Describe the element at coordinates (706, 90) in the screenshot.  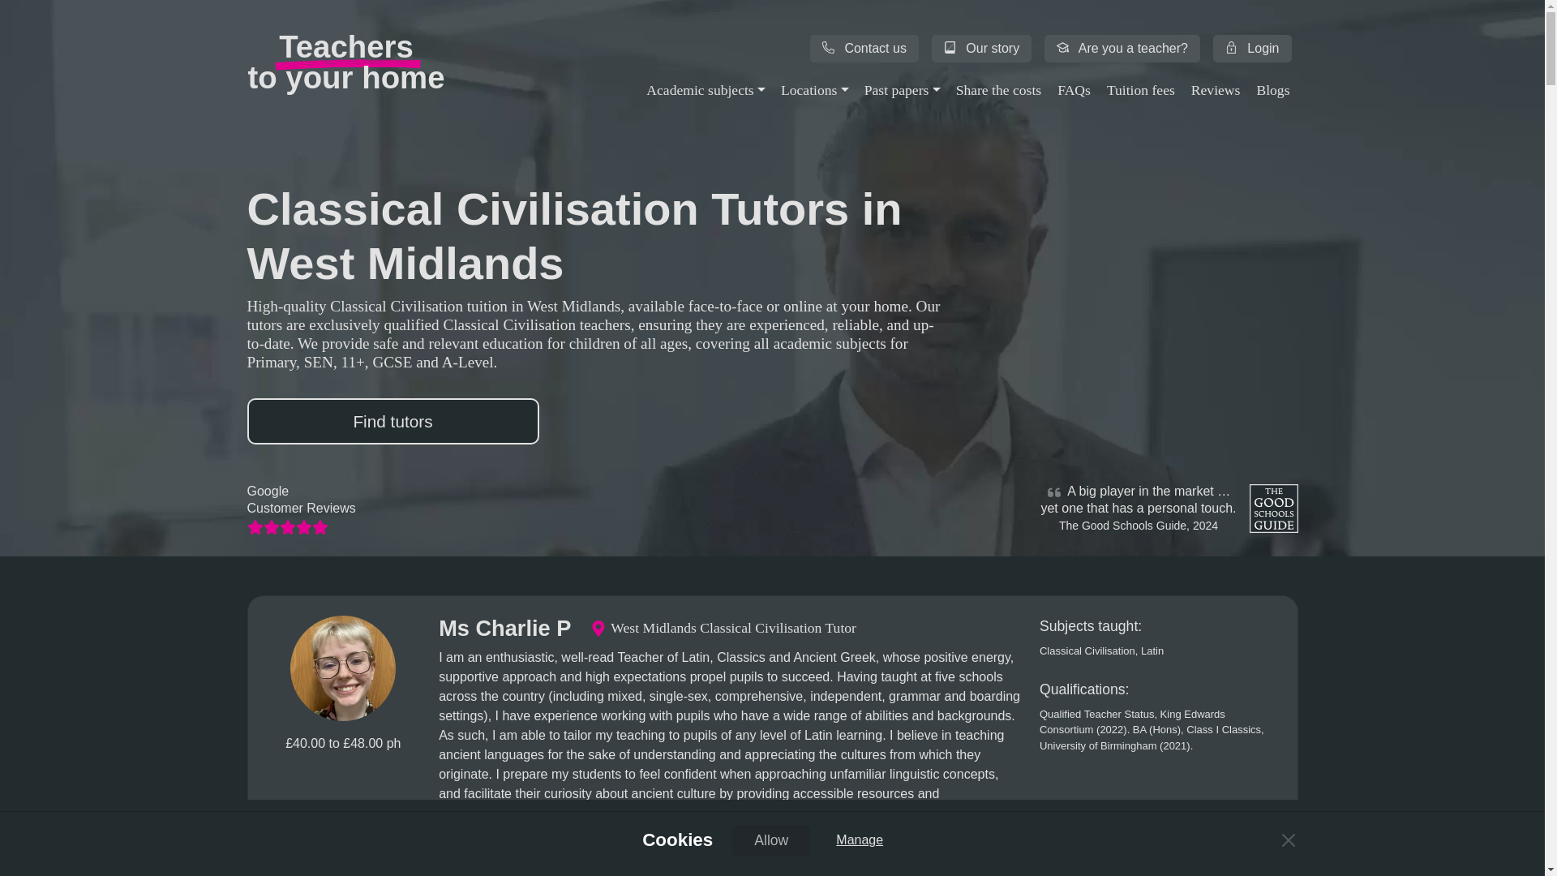
I see `Academic subjects` at that location.